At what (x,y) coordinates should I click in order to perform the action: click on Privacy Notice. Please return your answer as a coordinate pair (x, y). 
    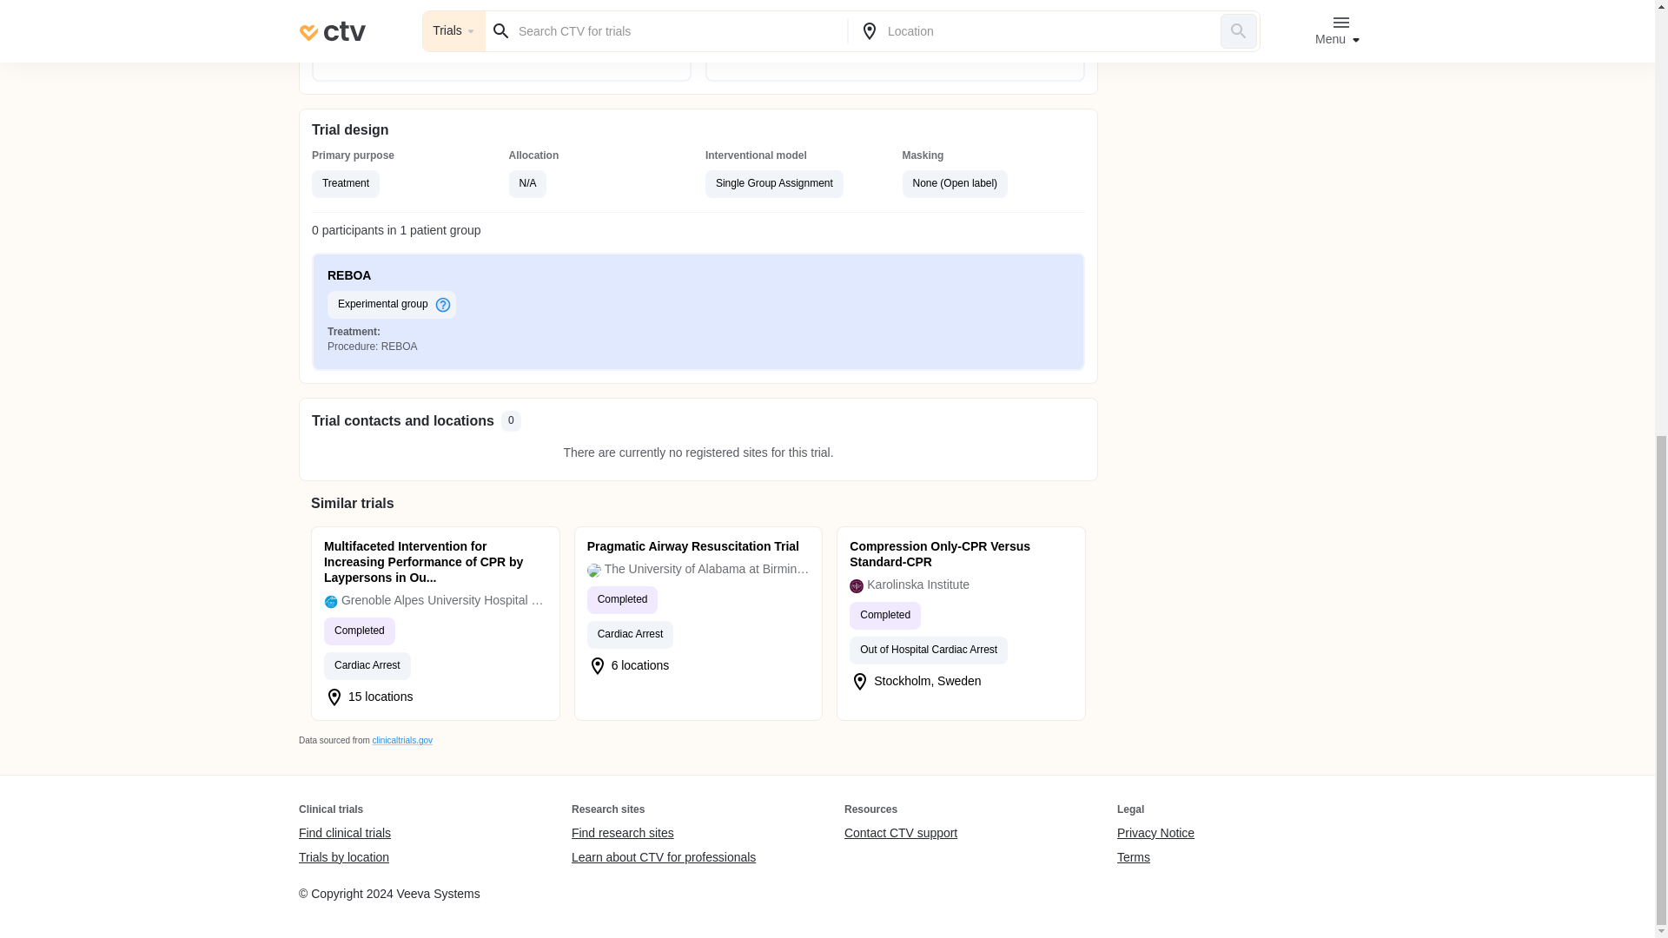
    Looking at the image, I should click on (1155, 834).